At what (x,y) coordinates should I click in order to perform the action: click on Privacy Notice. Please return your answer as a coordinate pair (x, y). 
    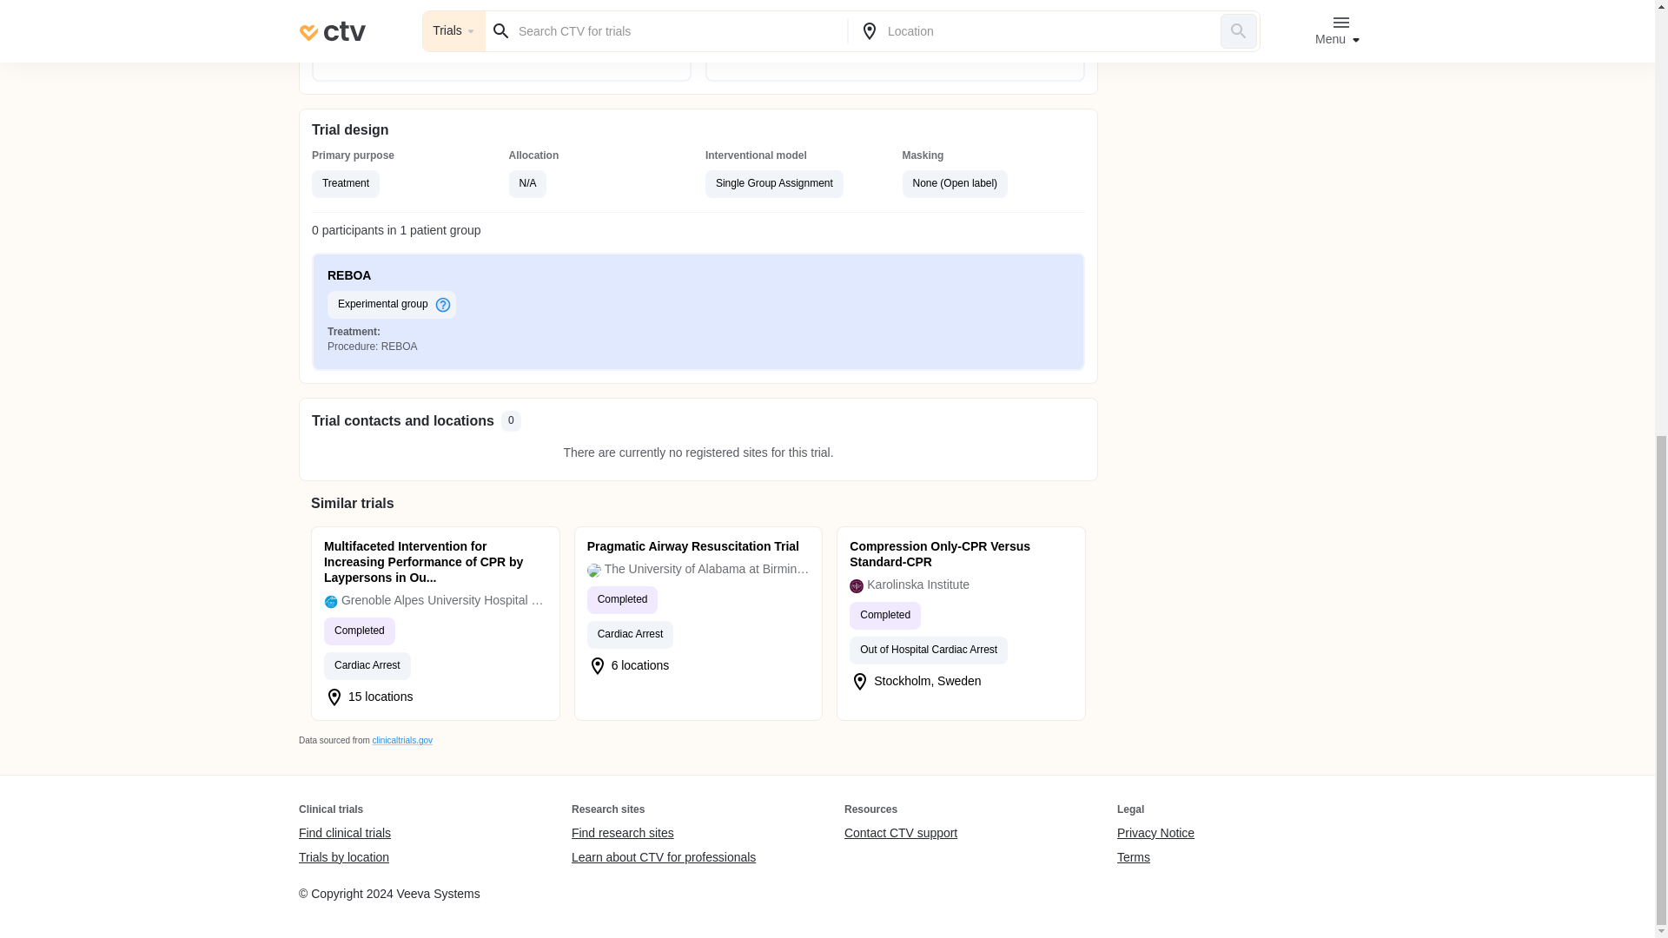
    Looking at the image, I should click on (1155, 834).